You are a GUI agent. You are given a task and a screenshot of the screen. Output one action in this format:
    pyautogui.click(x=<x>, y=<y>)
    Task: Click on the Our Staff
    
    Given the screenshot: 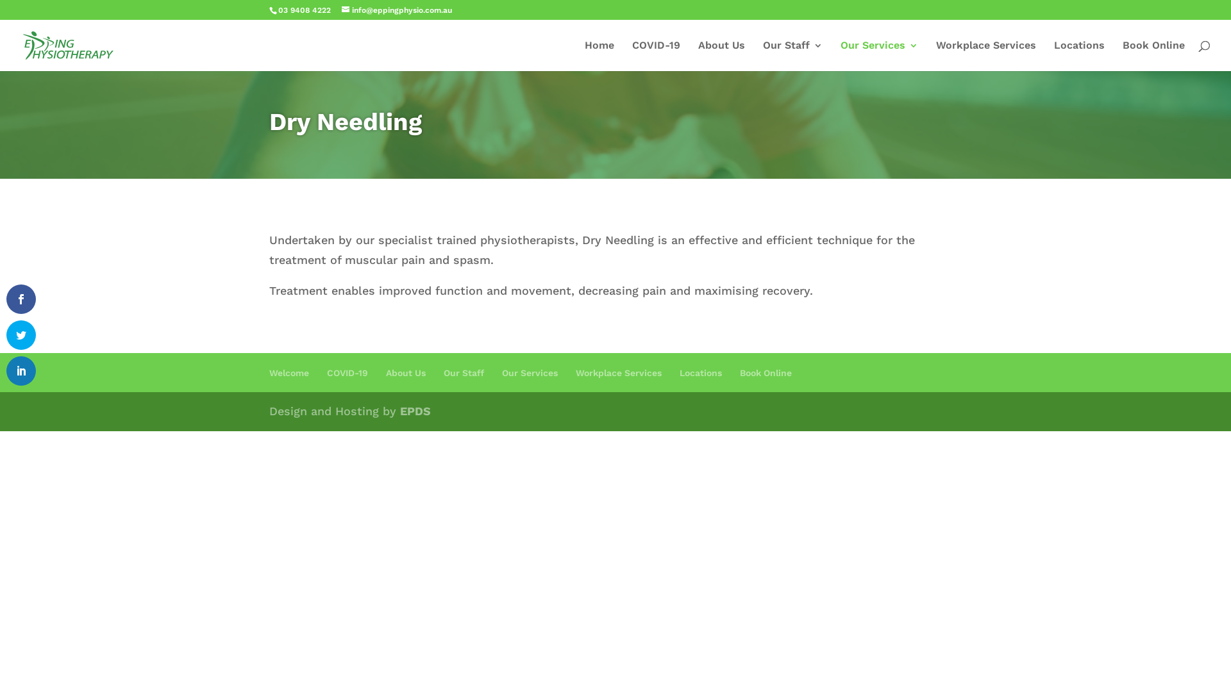 What is the action you would take?
    pyautogui.click(x=464, y=373)
    